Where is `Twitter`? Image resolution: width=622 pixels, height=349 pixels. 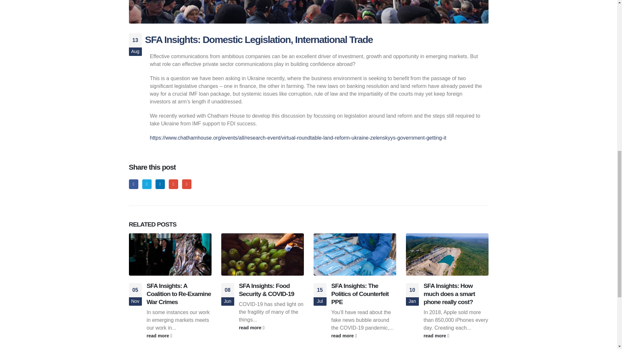 Twitter is located at coordinates (147, 184).